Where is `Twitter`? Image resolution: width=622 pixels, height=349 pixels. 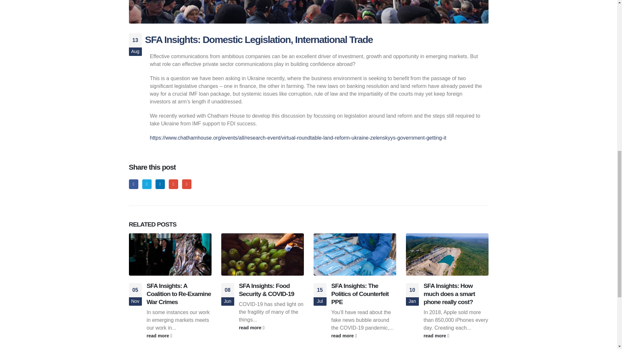 Twitter is located at coordinates (147, 184).